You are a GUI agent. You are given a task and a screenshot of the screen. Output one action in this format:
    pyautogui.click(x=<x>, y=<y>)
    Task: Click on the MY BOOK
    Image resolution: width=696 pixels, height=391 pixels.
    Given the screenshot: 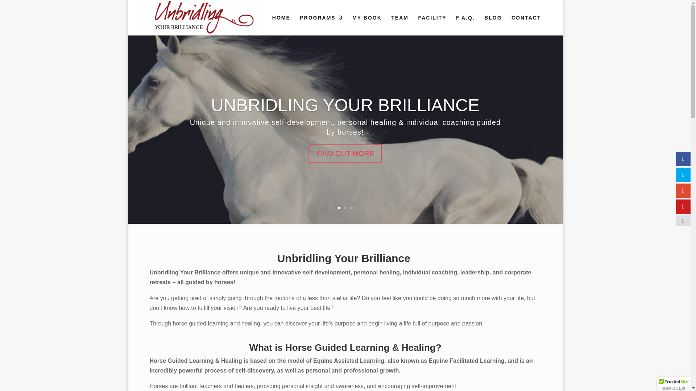 What is the action you would take?
    pyautogui.click(x=367, y=25)
    